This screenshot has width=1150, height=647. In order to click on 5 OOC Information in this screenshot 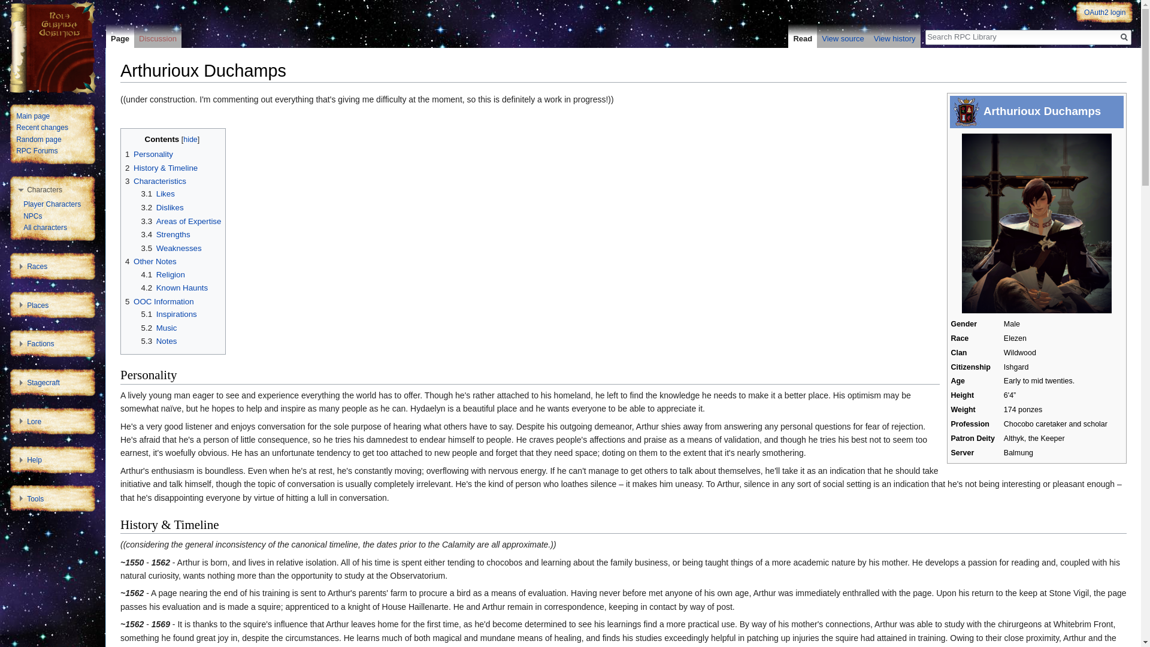, I will do `click(159, 301)`.